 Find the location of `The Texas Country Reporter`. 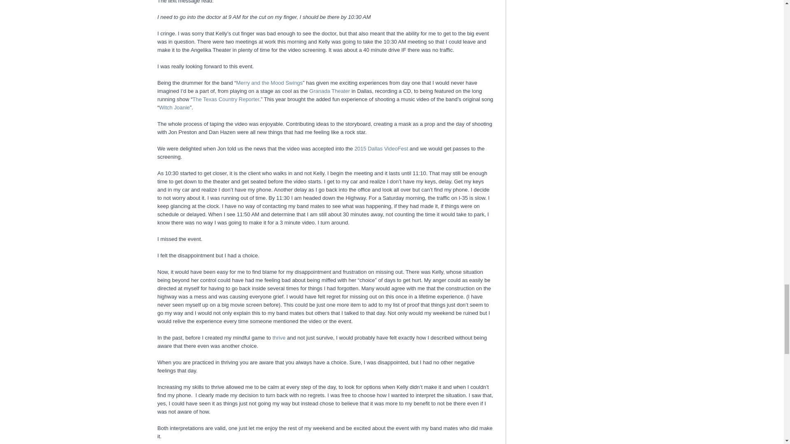

The Texas Country Reporter is located at coordinates (225, 99).